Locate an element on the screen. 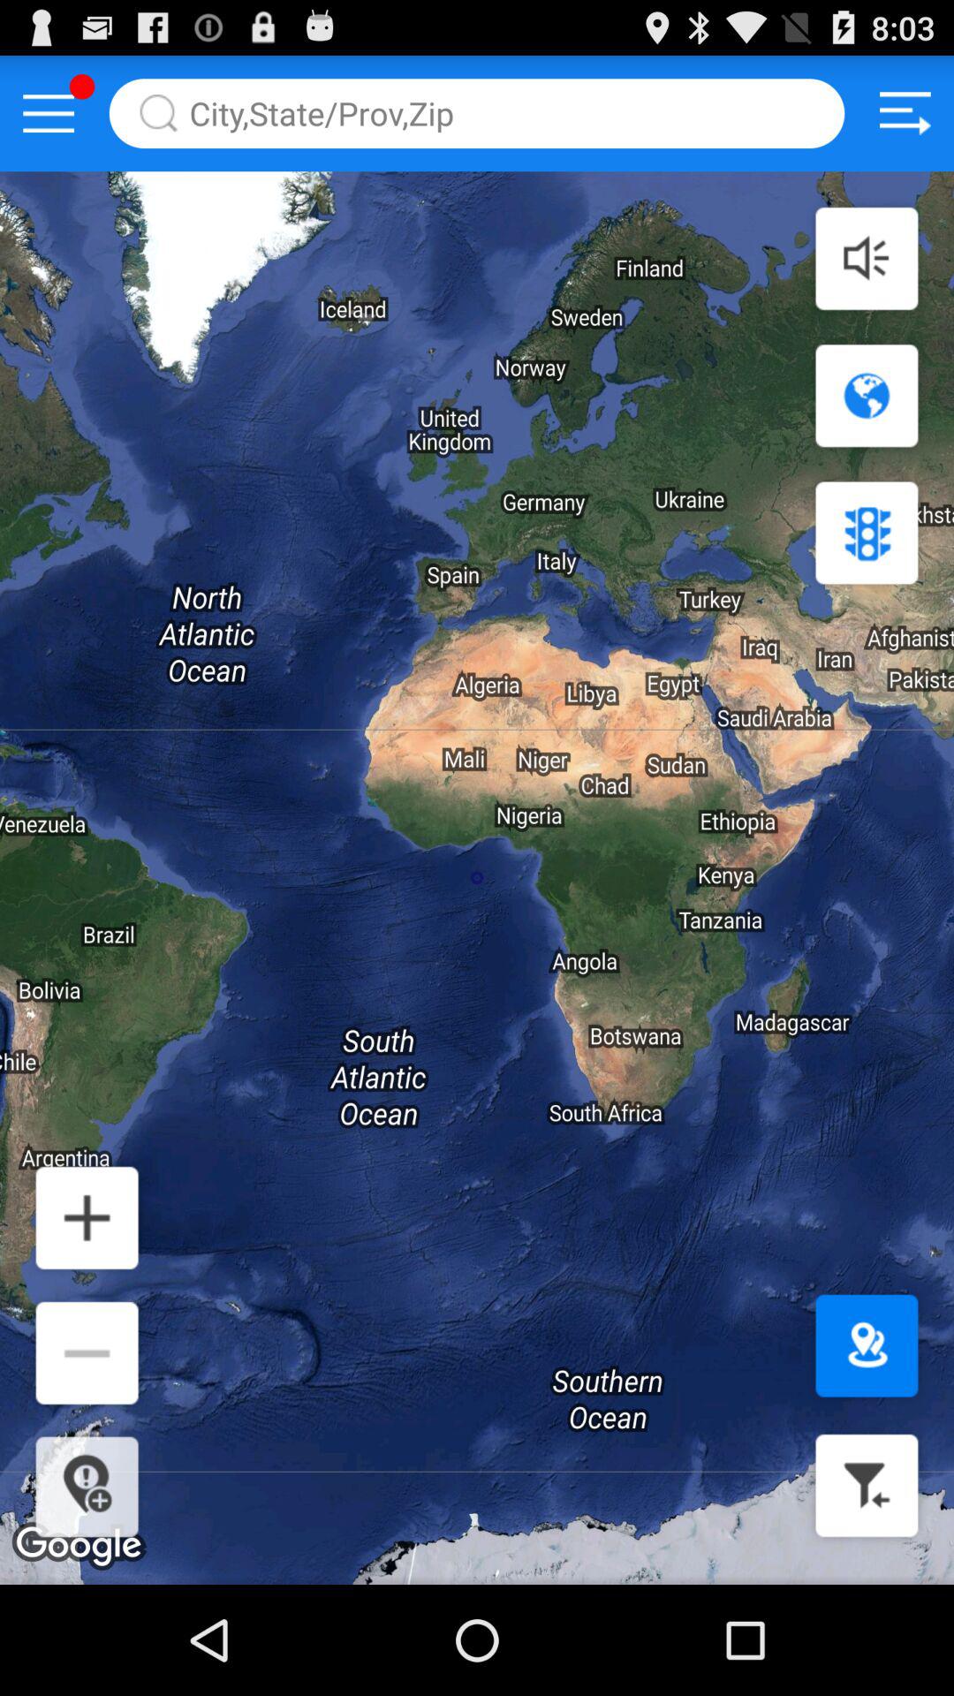 The image size is (954, 1696). click on he traffic lights signal icon at the right side of the page is located at coordinates (867, 533).